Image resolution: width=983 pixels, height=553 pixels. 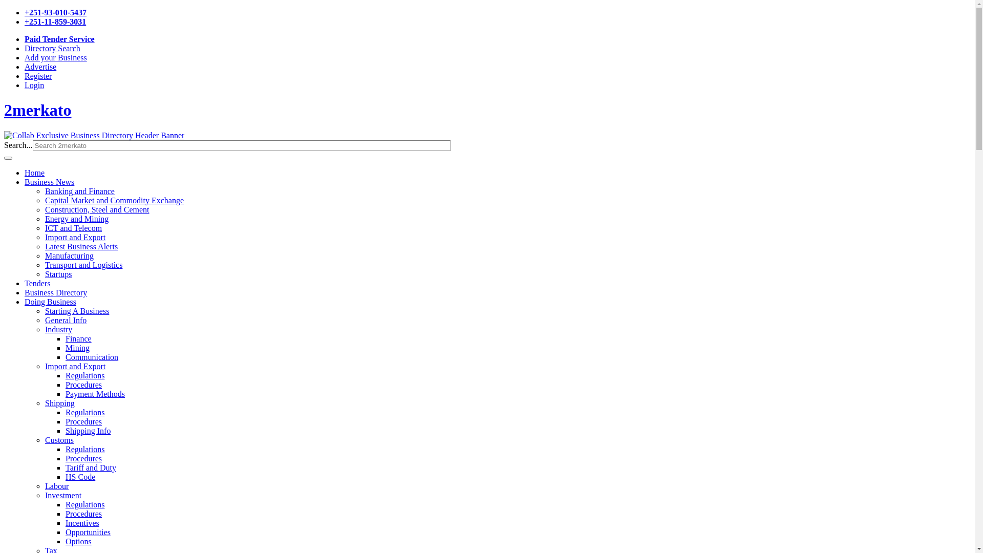 What do you see at coordinates (81, 247) in the screenshot?
I see `Latest Business Alerts` at bounding box center [81, 247].